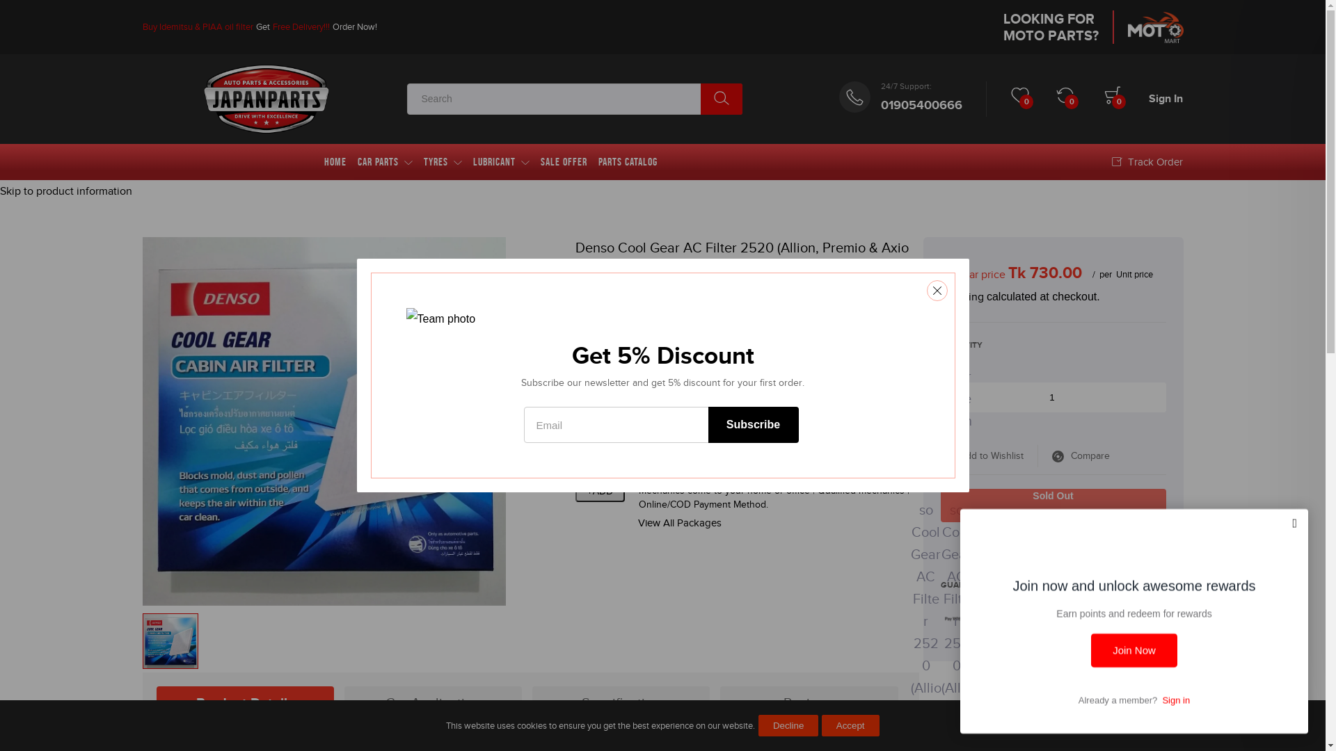  Describe the element at coordinates (564, 162) in the screenshot. I see `Sale Offer` at that location.